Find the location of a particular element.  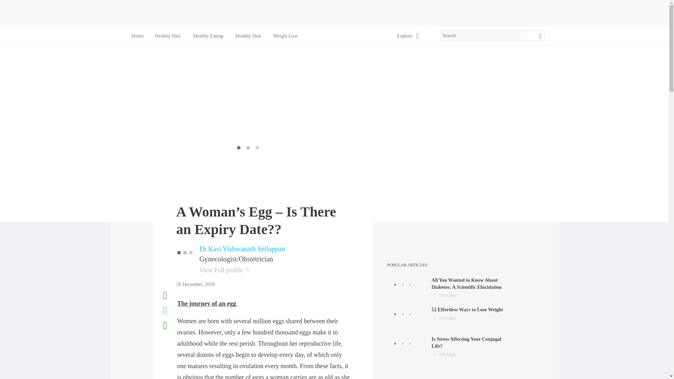

Healthy Skin is located at coordinates (137, 36).